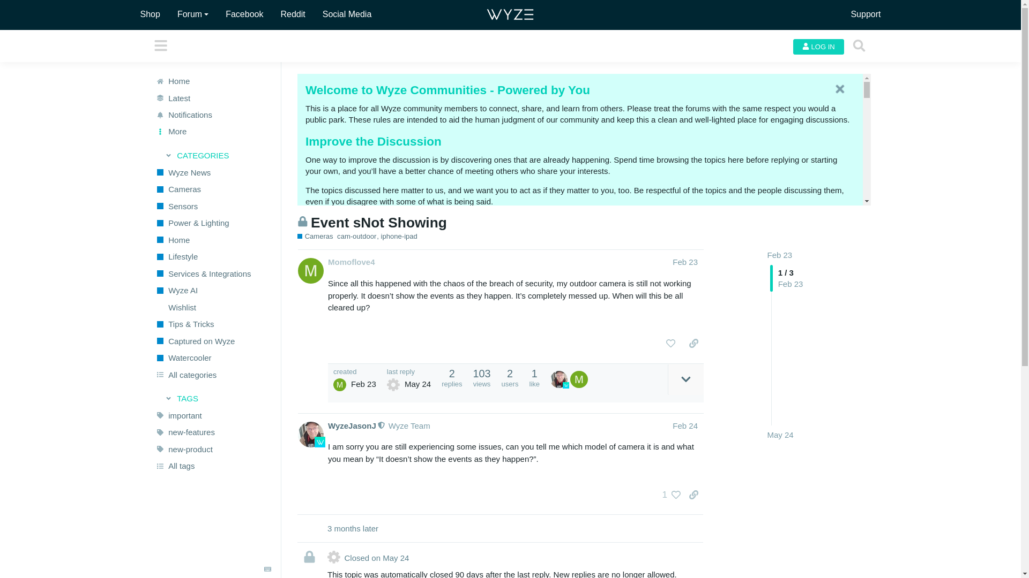  Describe the element at coordinates (213, 97) in the screenshot. I see `Latest` at that location.